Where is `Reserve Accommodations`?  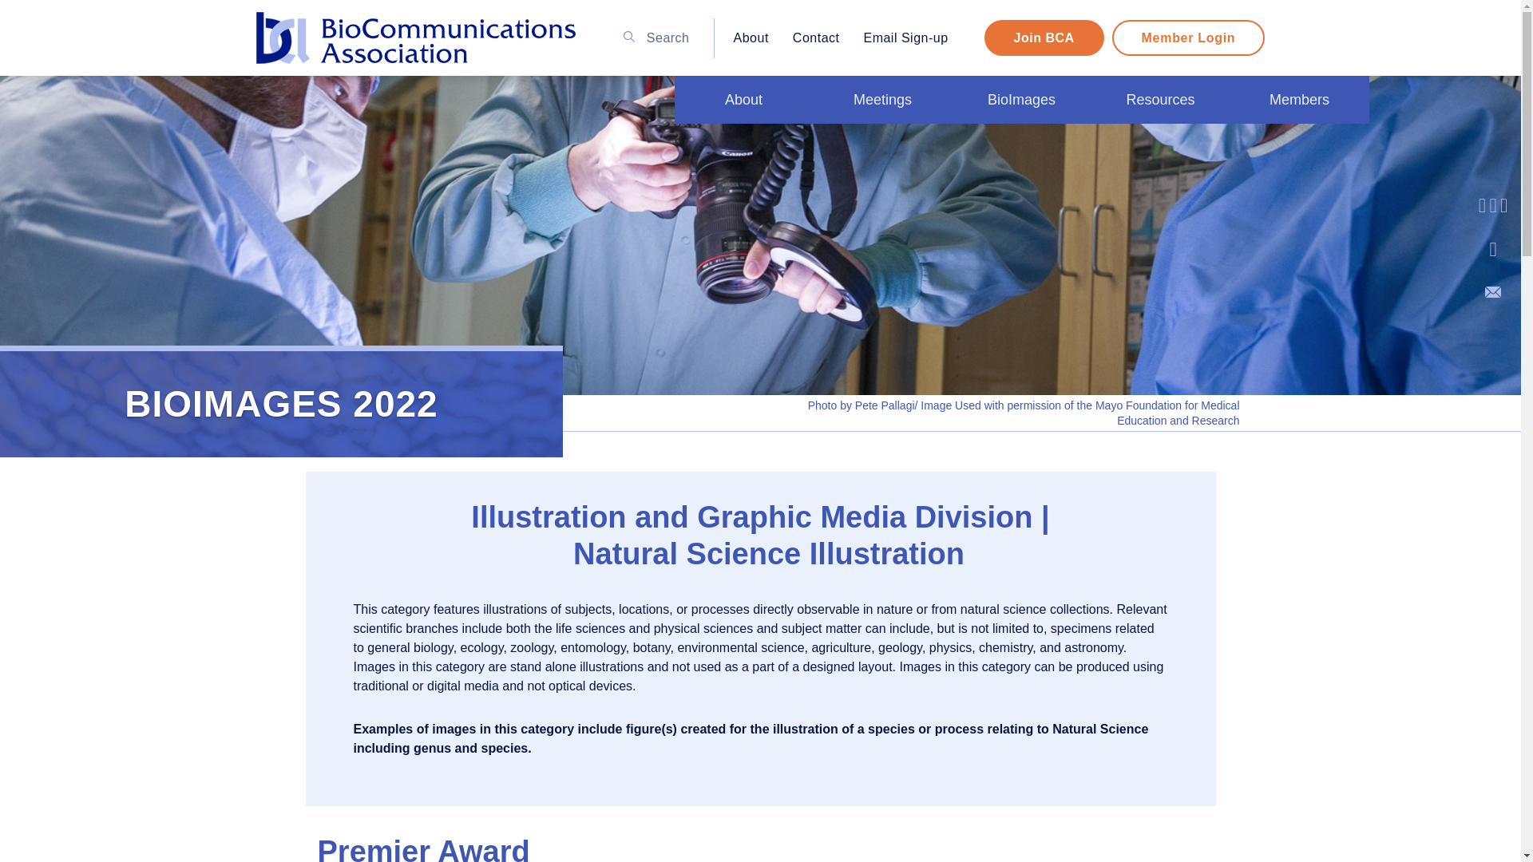 Reserve Accommodations is located at coordinates (1078, 140).